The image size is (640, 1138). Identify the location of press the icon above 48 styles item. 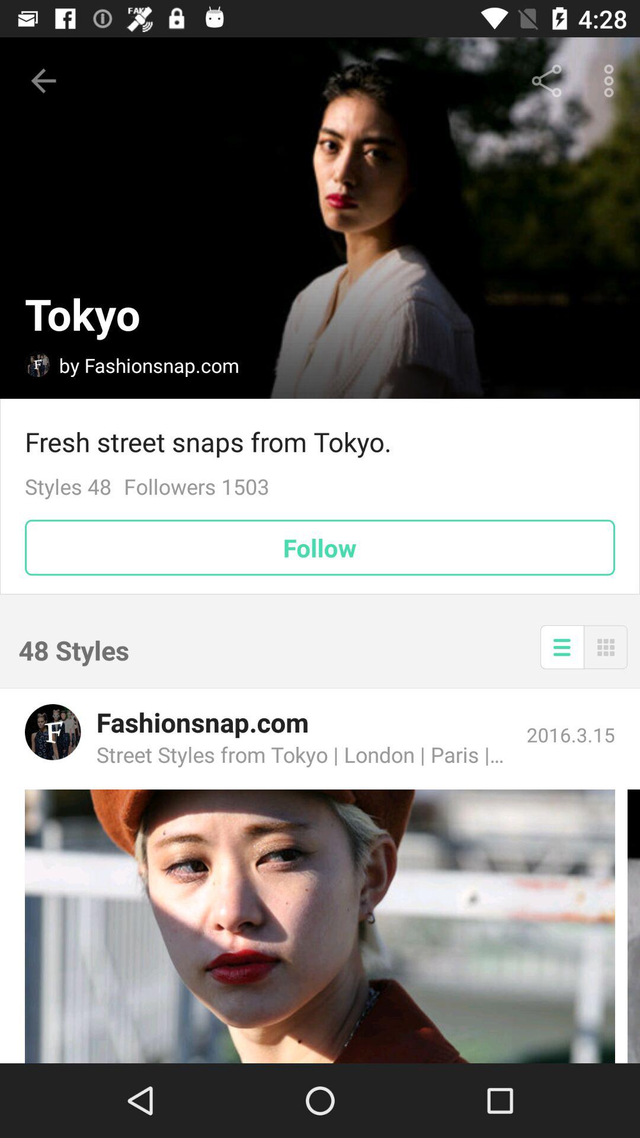
(320, 548).